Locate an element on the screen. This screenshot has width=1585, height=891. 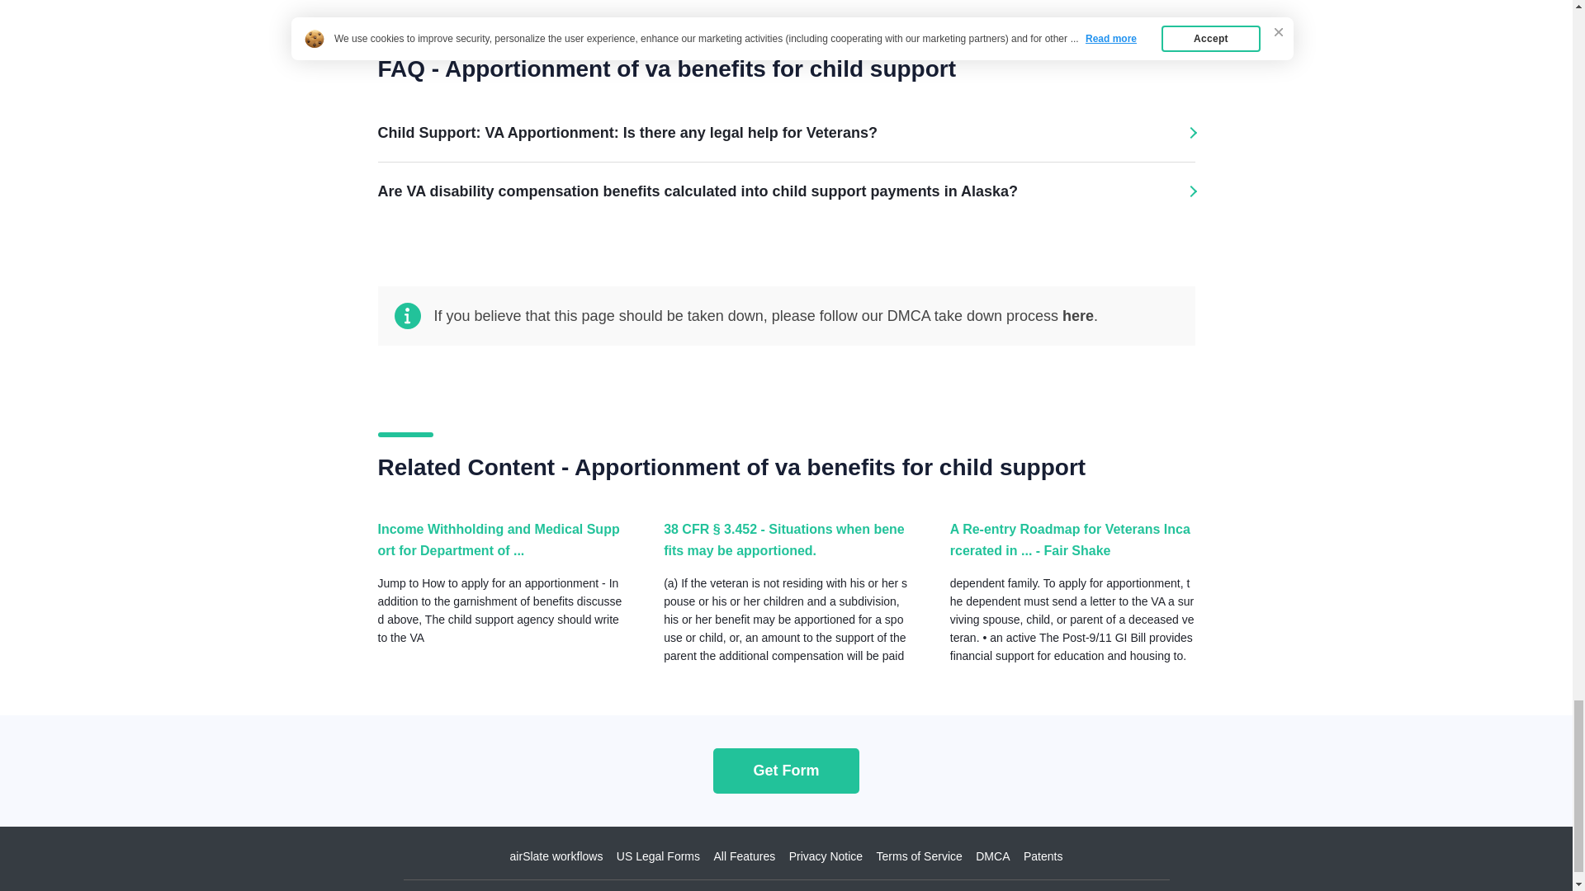
here is located at coordinates (1077, 315).